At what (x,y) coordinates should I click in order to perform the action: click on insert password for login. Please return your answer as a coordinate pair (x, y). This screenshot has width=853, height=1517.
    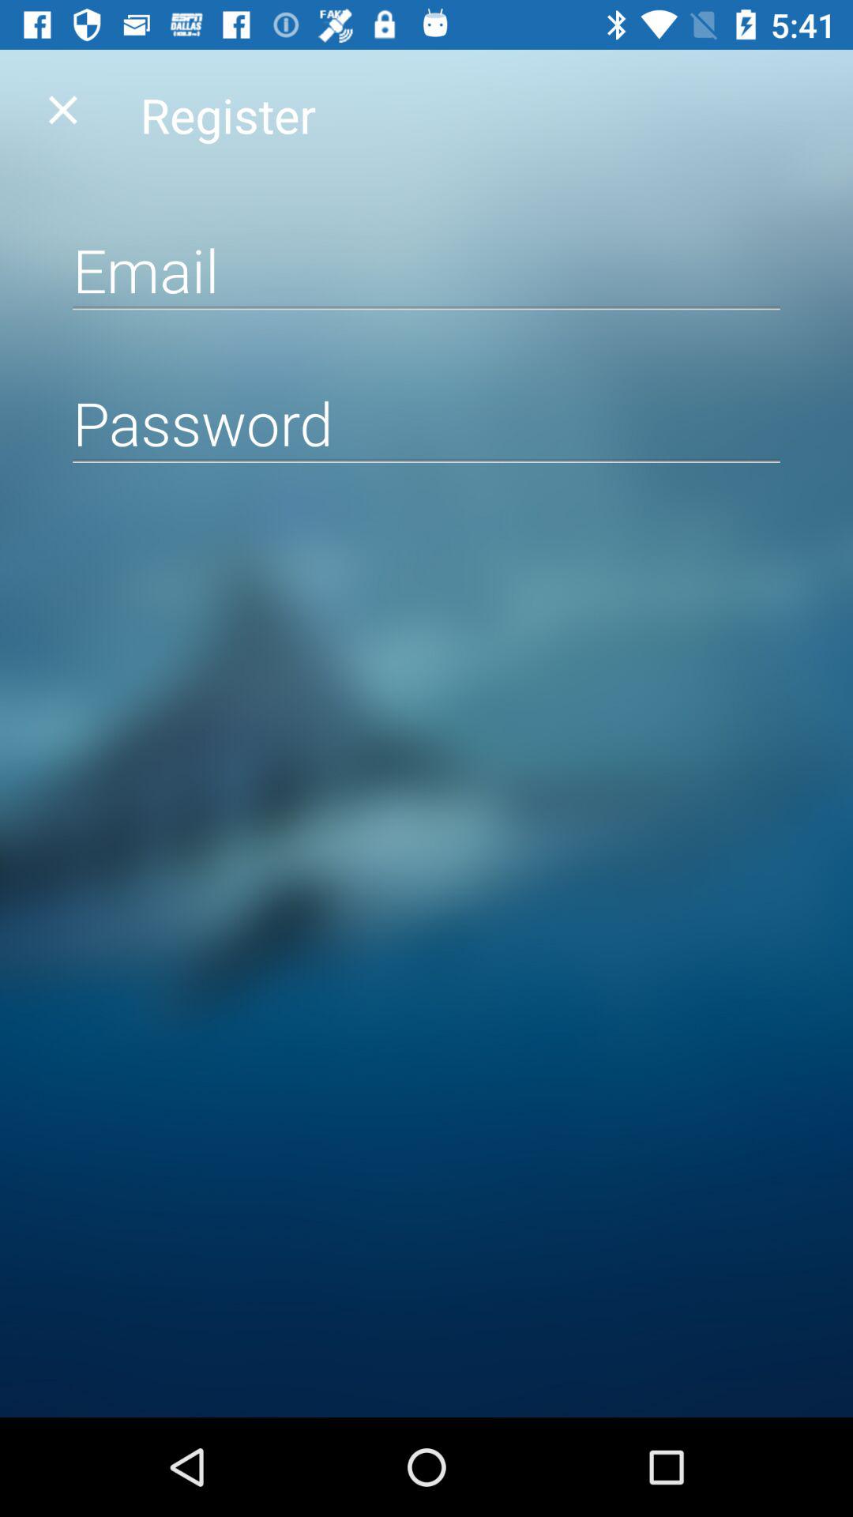
    Looking at the image, I should click on (426, 422).